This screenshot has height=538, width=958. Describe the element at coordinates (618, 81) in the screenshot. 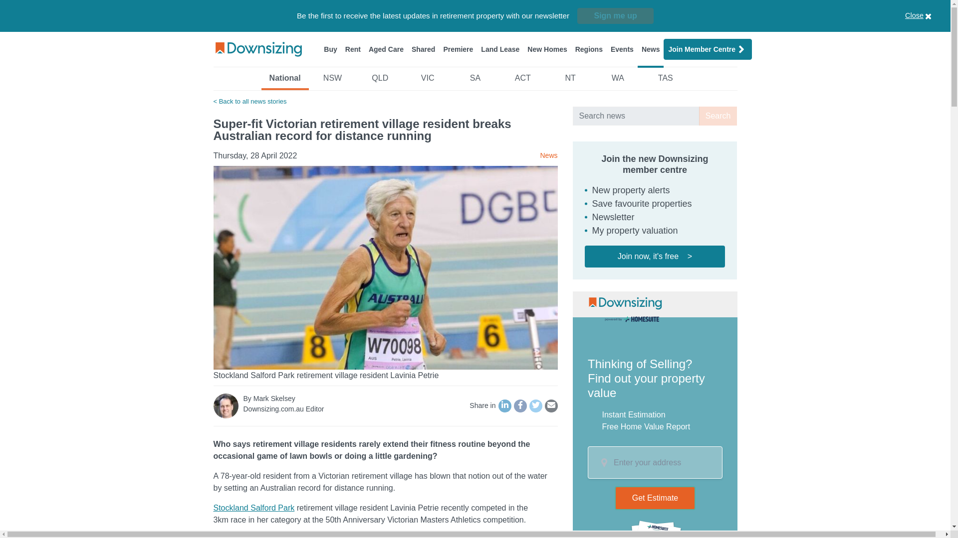

I see `WA` at that location.